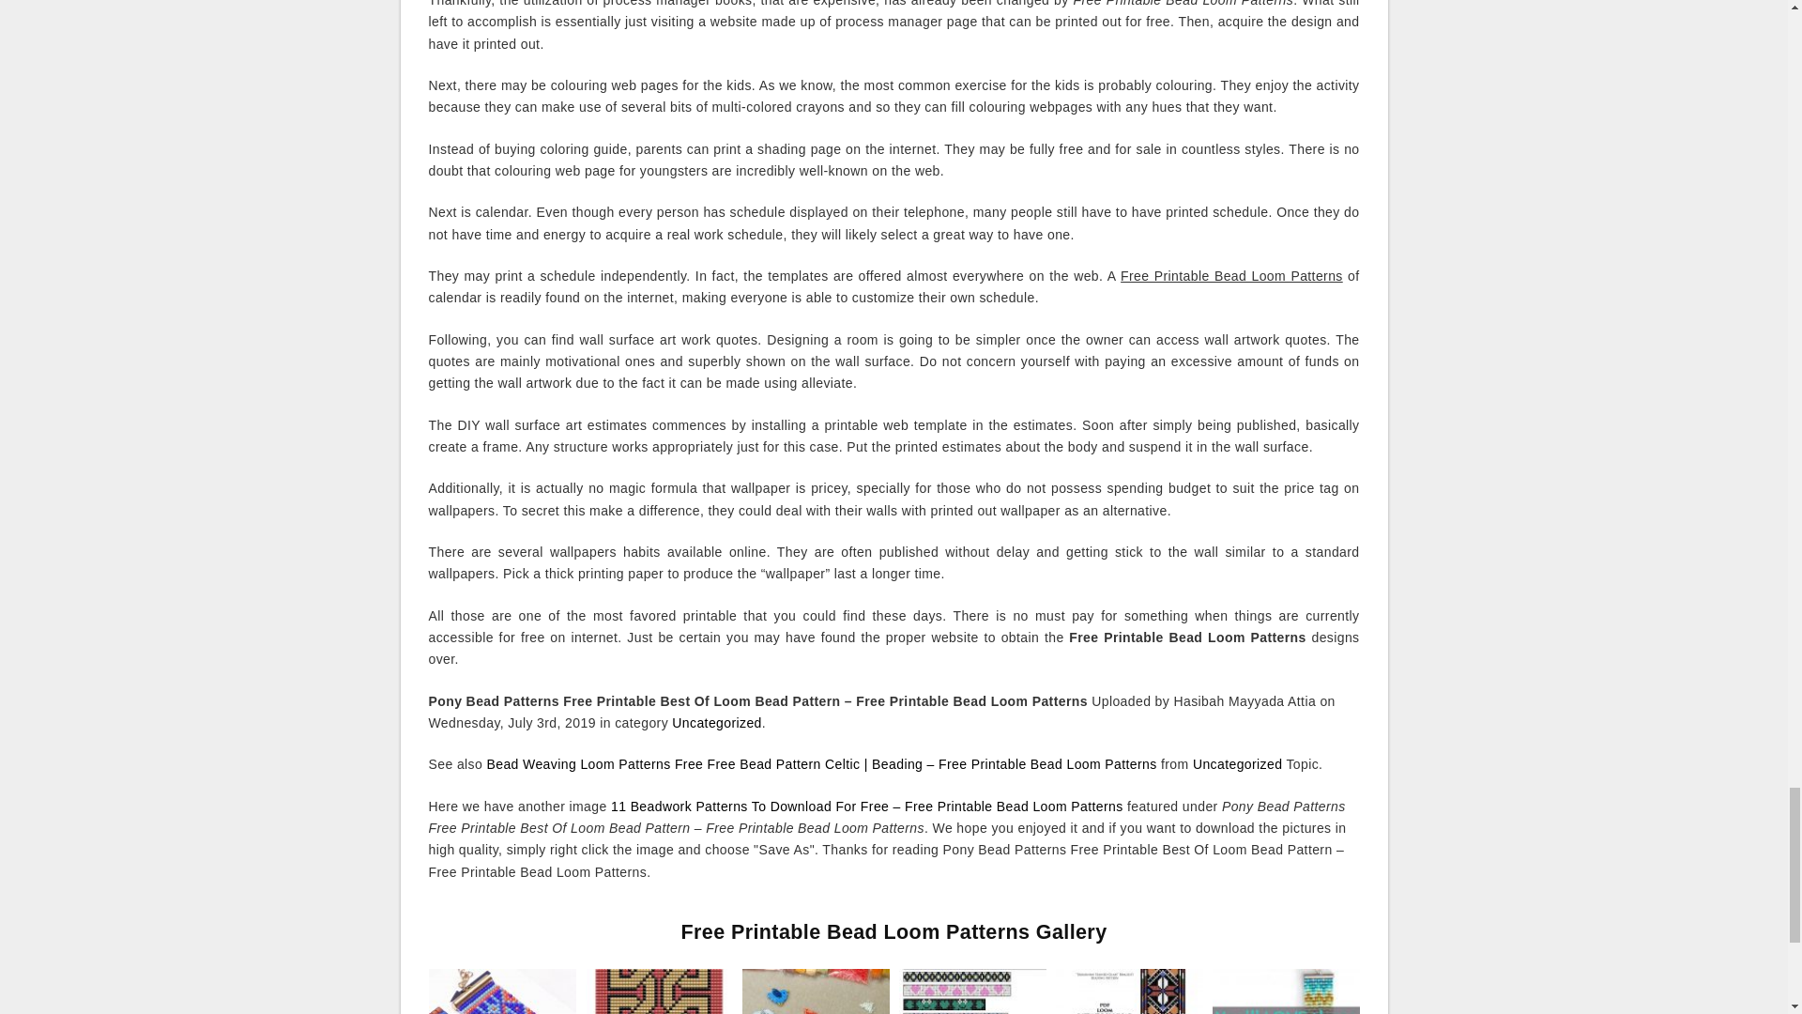 The width and height of the screenshot is (1802, 1014). Describe the element at coordinates (1237, 763) in the screenshot. I see `Uncategorized` at that location.